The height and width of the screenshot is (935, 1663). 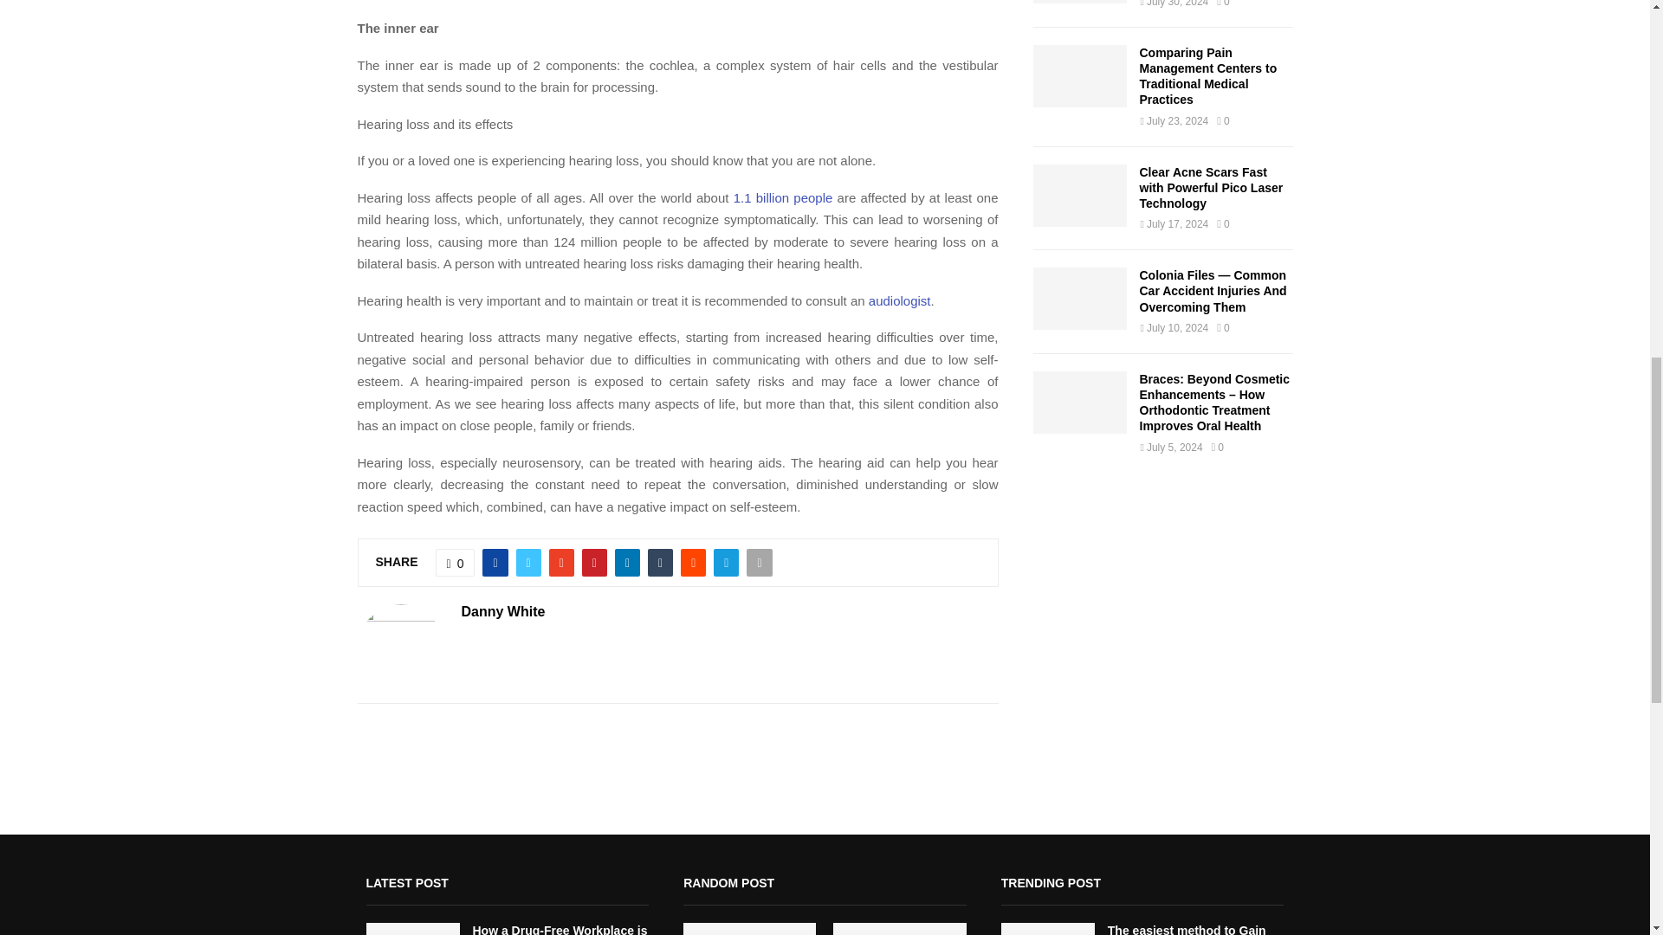 What do you see at coordinates (783, 197) in the screenshot?
I see `1.1 billion people` at bounding box center [783, 197].